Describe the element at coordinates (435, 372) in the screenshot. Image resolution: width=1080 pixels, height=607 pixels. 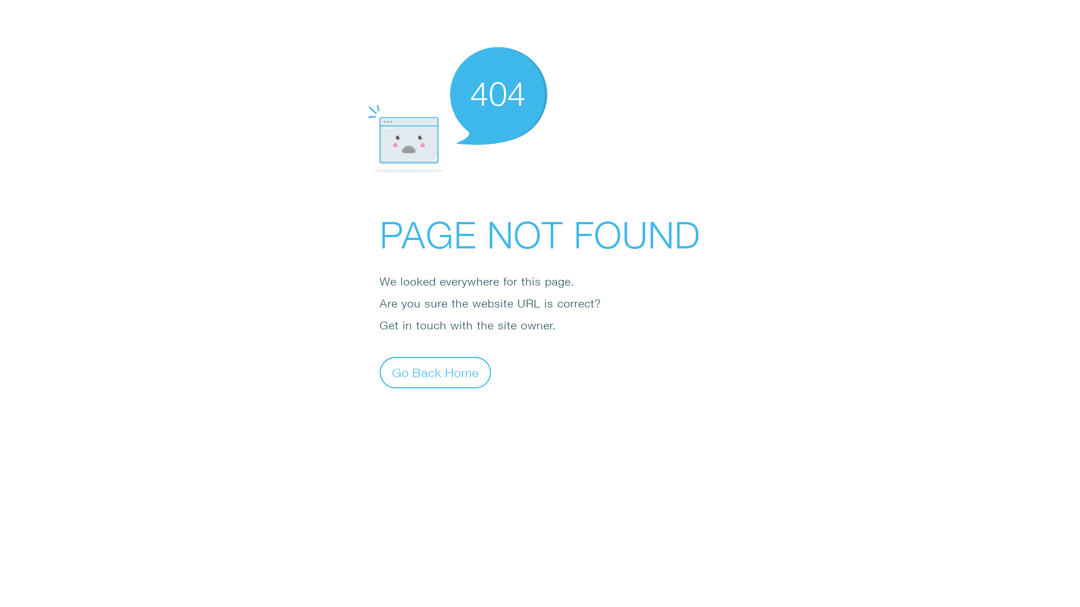
I see `Go Back Home` at that location.